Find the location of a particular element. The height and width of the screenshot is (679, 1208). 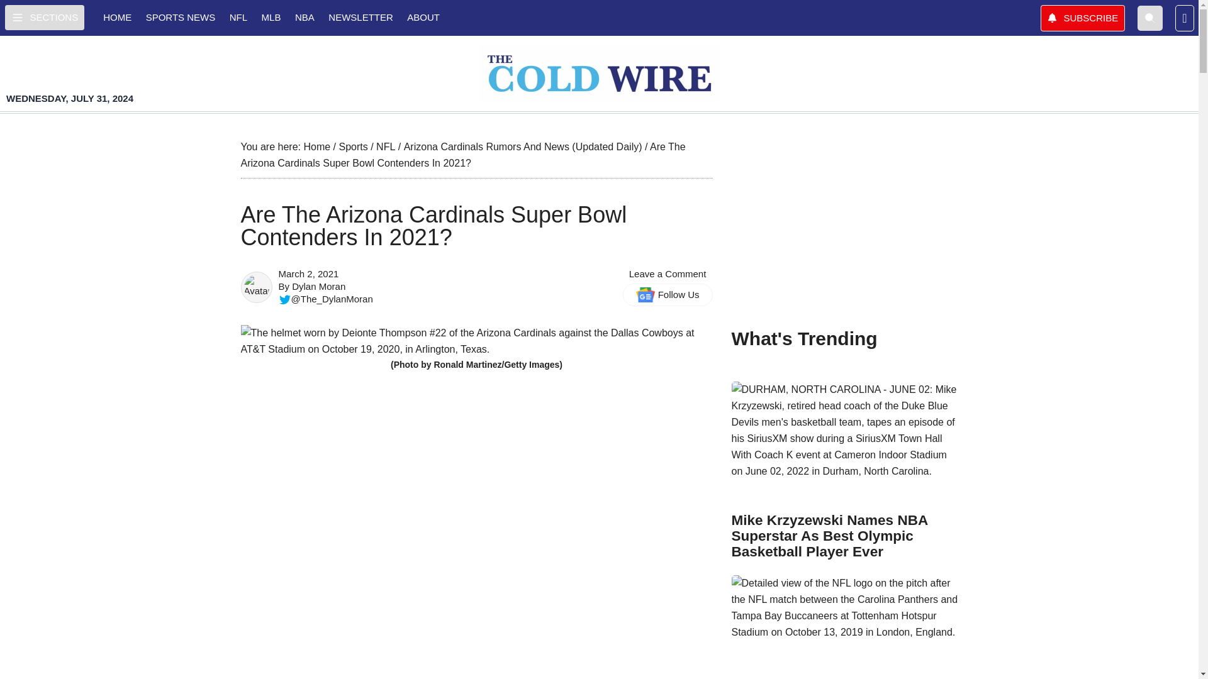

Search is located at coordinates (1150, 17).